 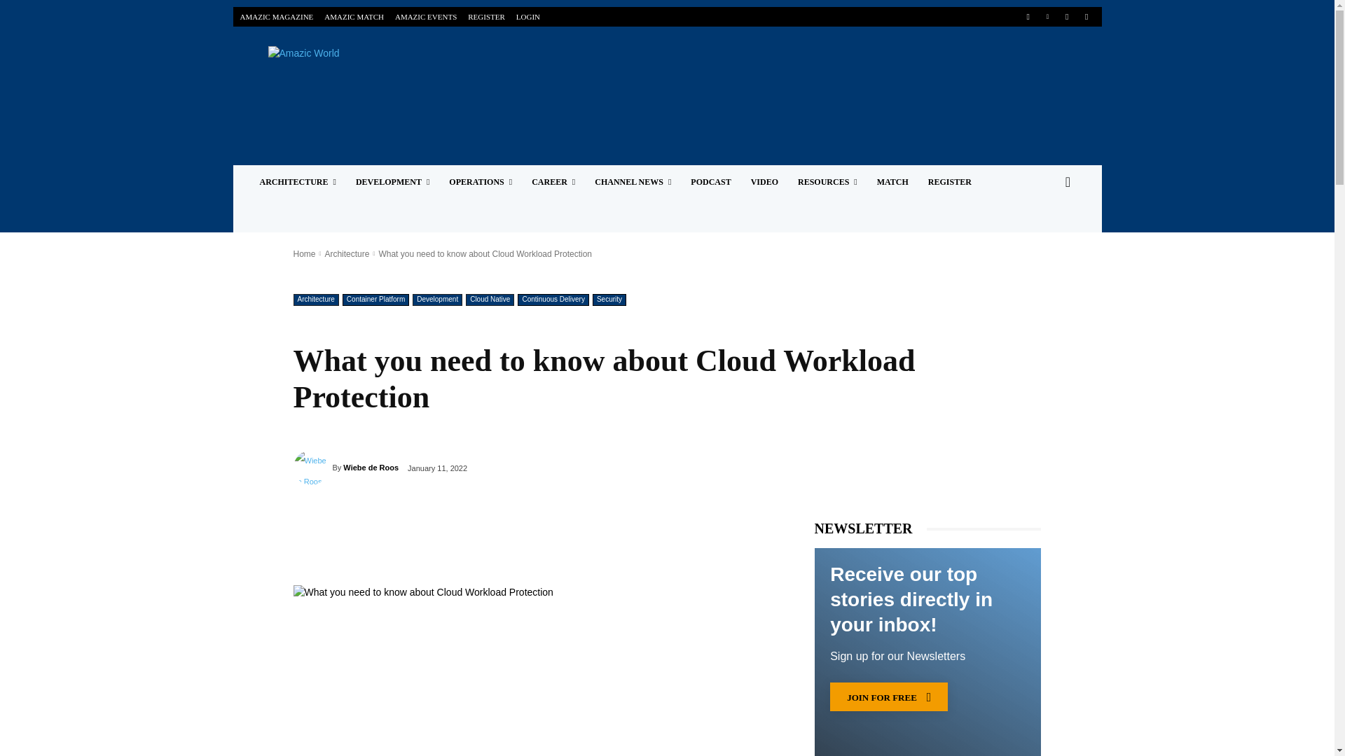 I want to click on Linkedin, so click(x=1048, y=15).